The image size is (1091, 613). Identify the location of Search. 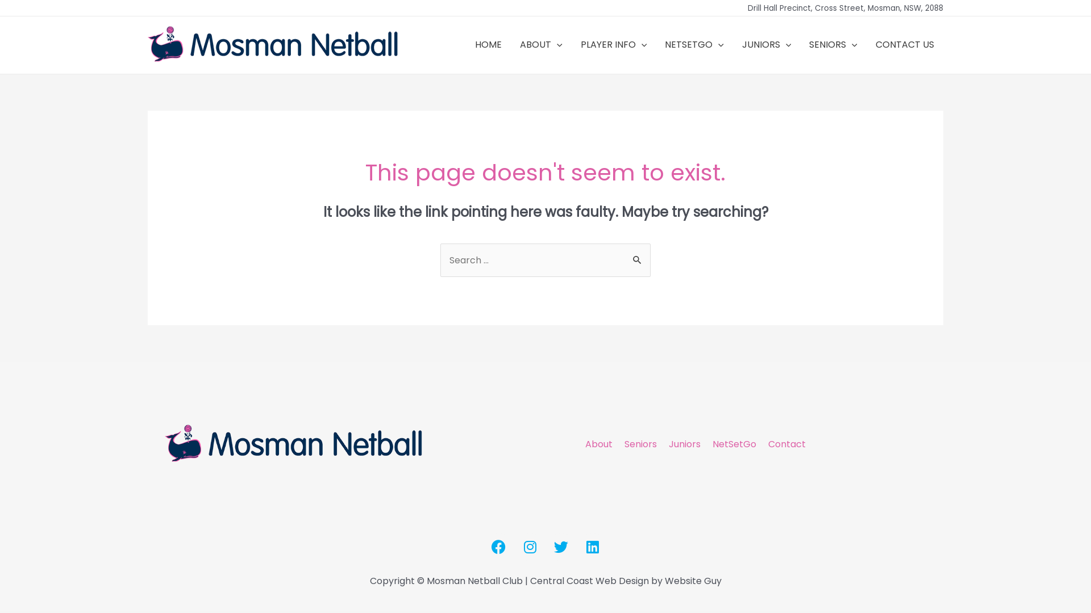
(638, 255).